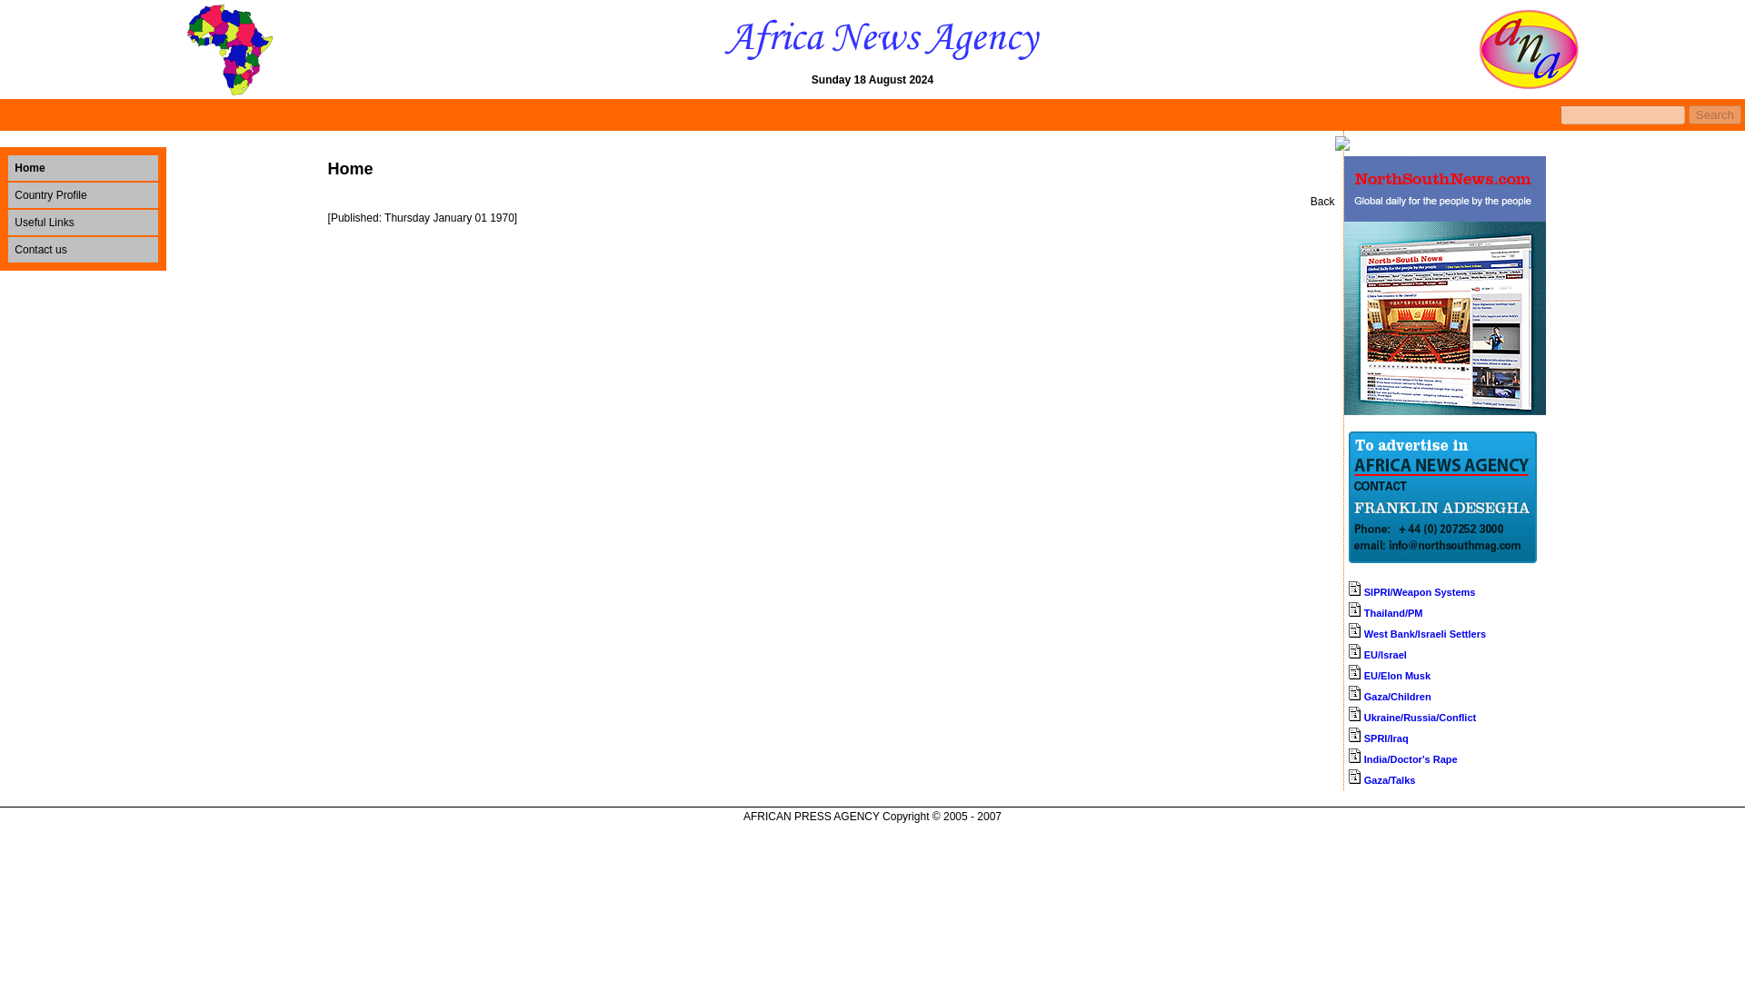 This screenshot has height=981, width=1745. Describe the element at coordinates (1352, 672) in the screenshot. I see `News icon` at that location.